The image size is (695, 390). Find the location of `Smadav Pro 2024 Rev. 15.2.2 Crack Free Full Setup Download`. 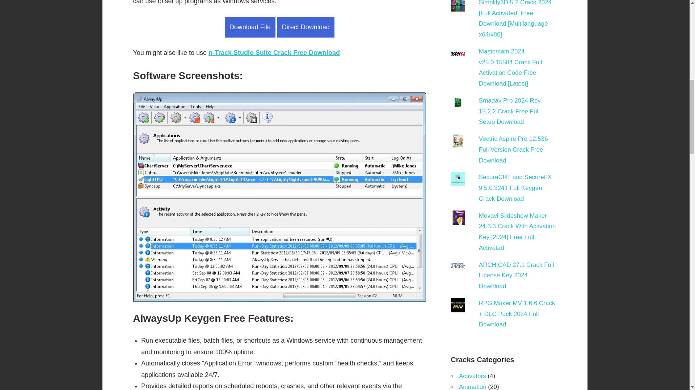

Smadav Pro 2024 Rev. 15.2.2 Crack Free Full Setup Download is located at coordinates (510, 111).